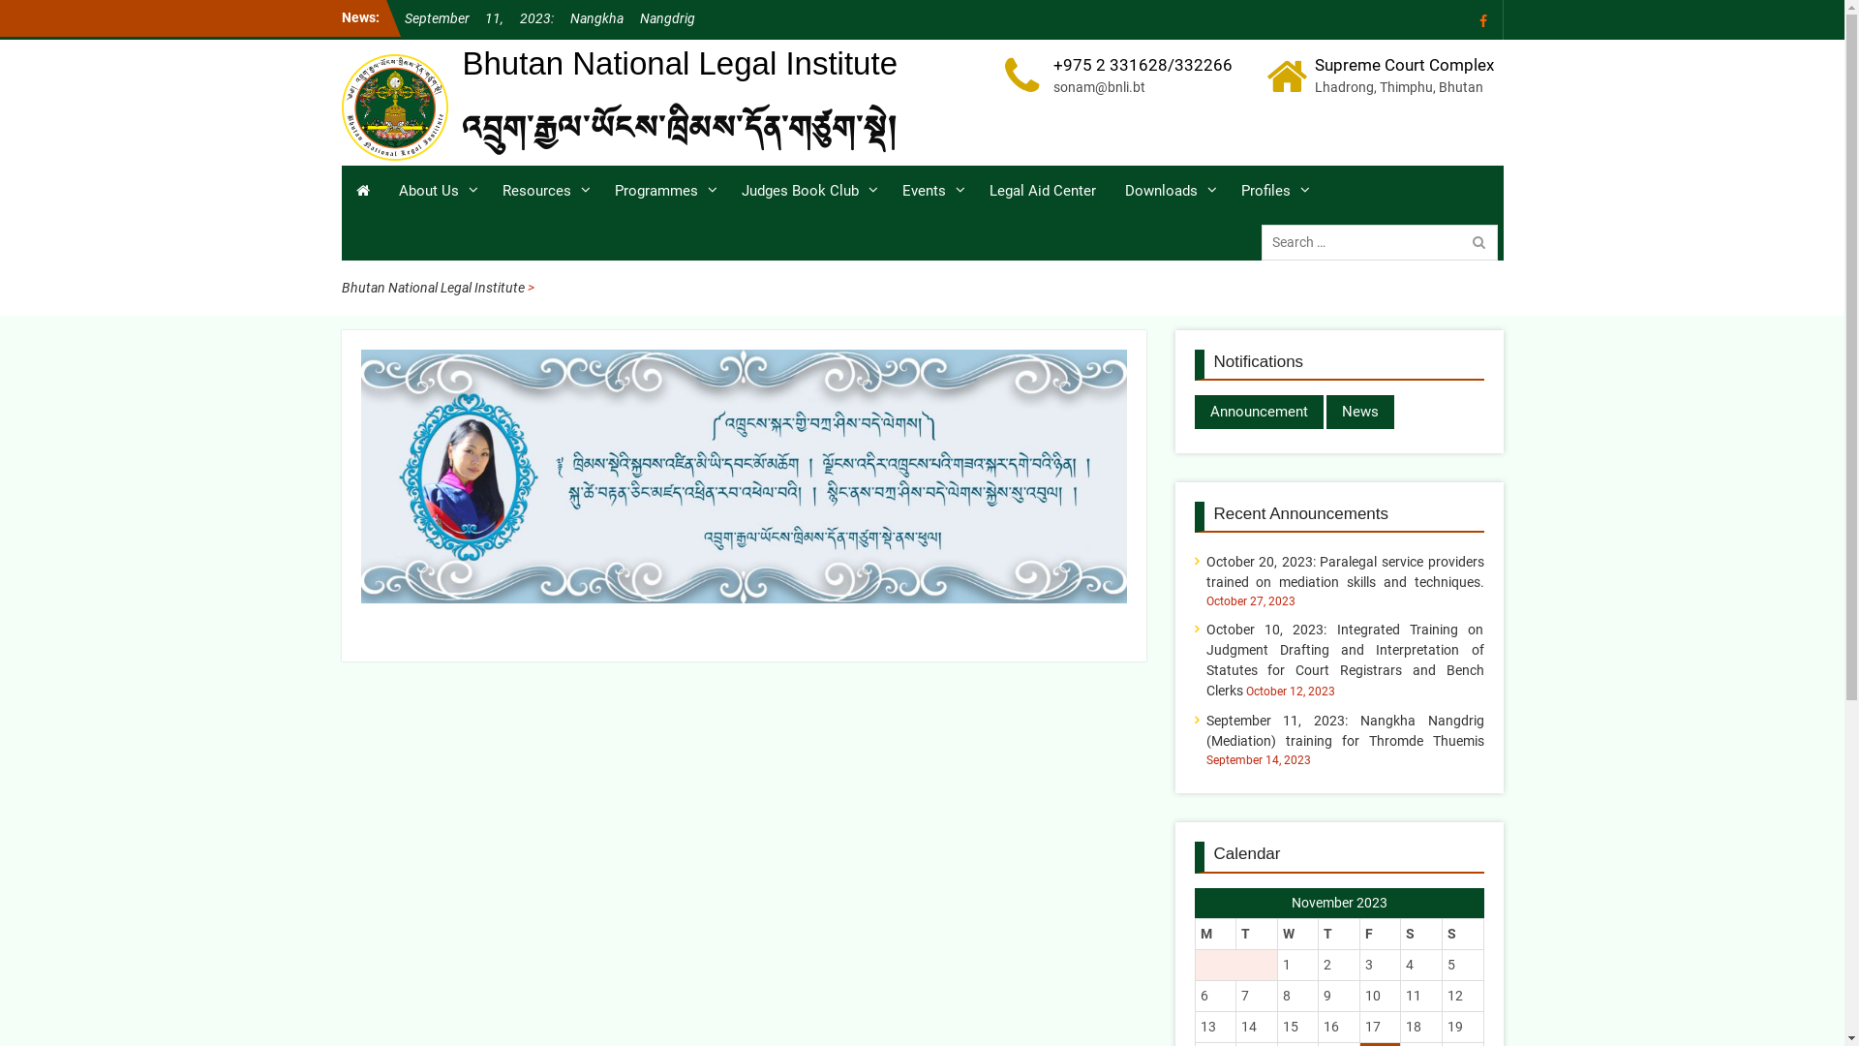 This screenshot has width=1859, height=1046. What do you see at coordinates (930, 192) in the screenshot?
I see `Events` at bounding box center [930, 192].